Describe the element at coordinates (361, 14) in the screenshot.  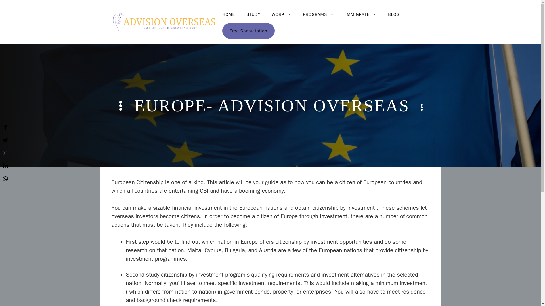
I see `IMMIGRATE` at that location.